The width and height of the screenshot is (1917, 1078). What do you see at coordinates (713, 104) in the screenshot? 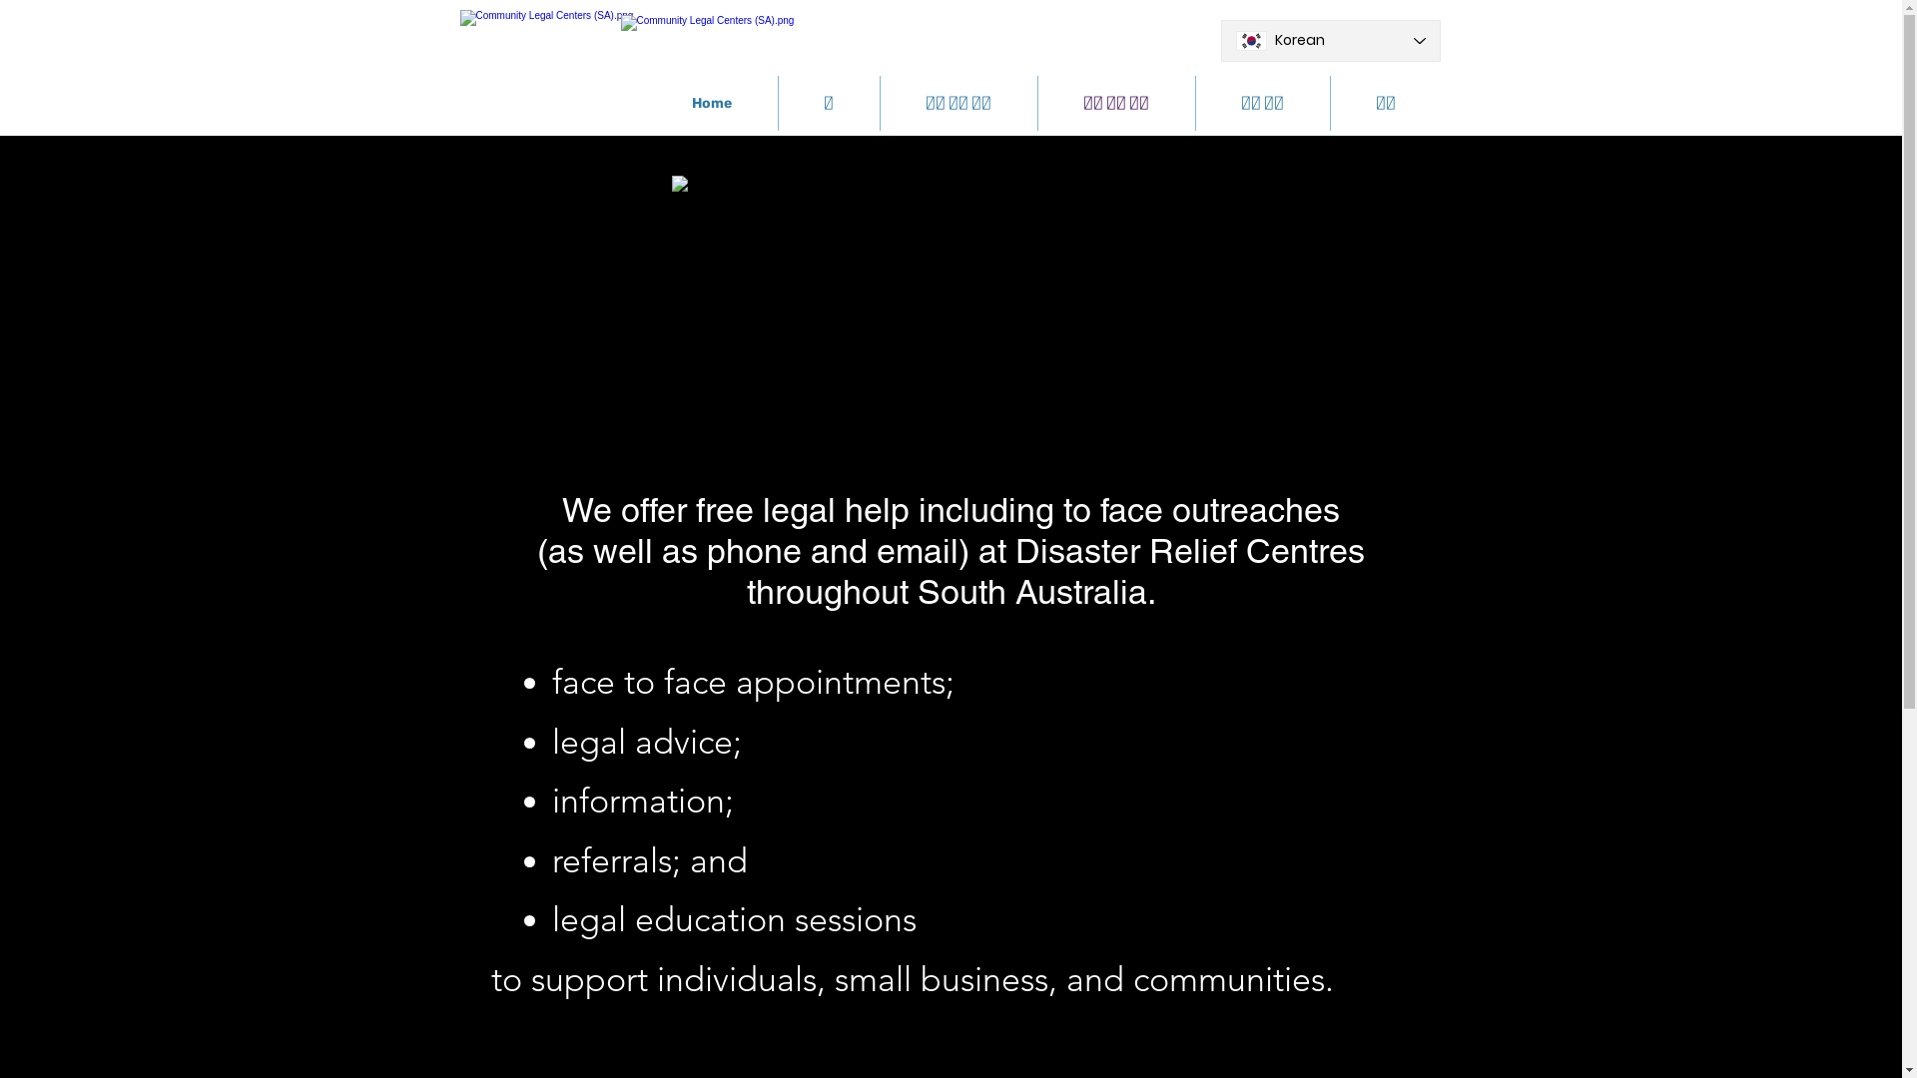
I see `Home` at bounding box center [713, 104].